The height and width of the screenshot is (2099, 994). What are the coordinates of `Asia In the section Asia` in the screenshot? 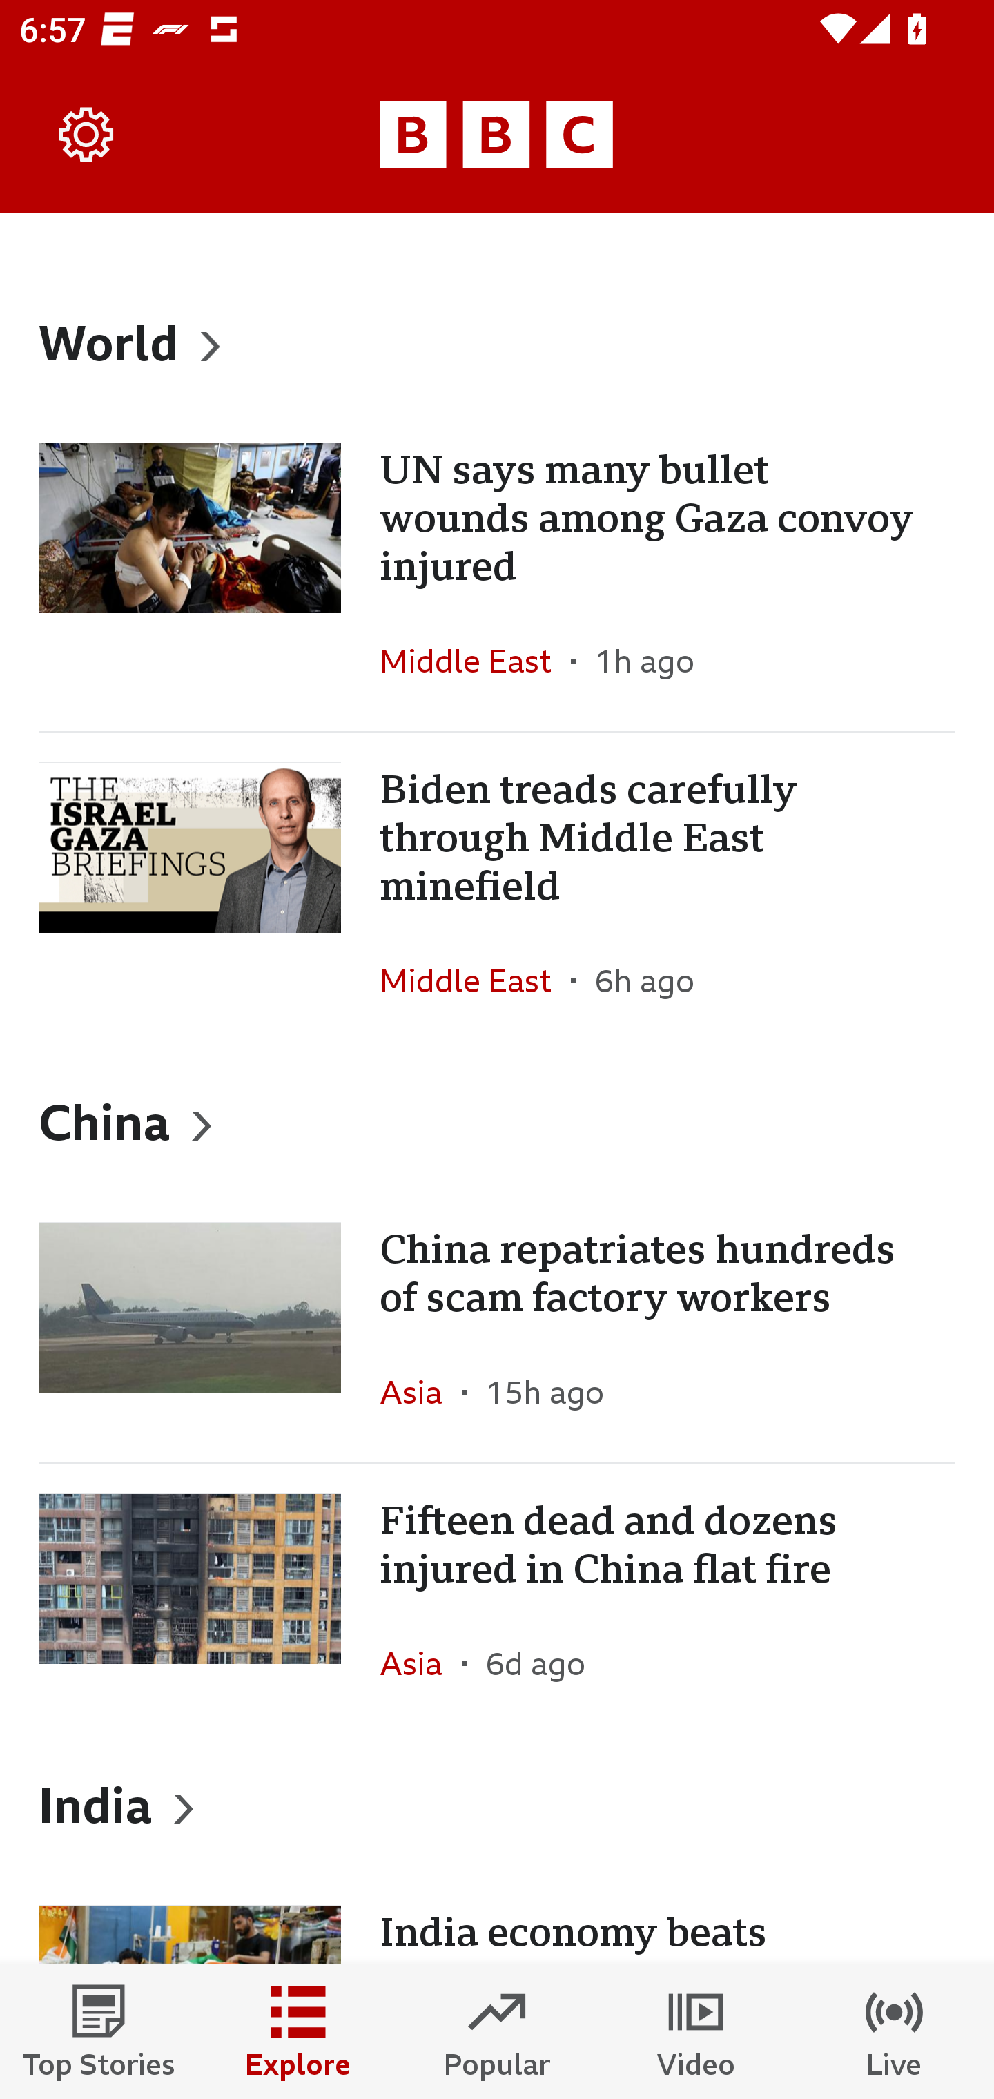 It's located at (421, 1663).